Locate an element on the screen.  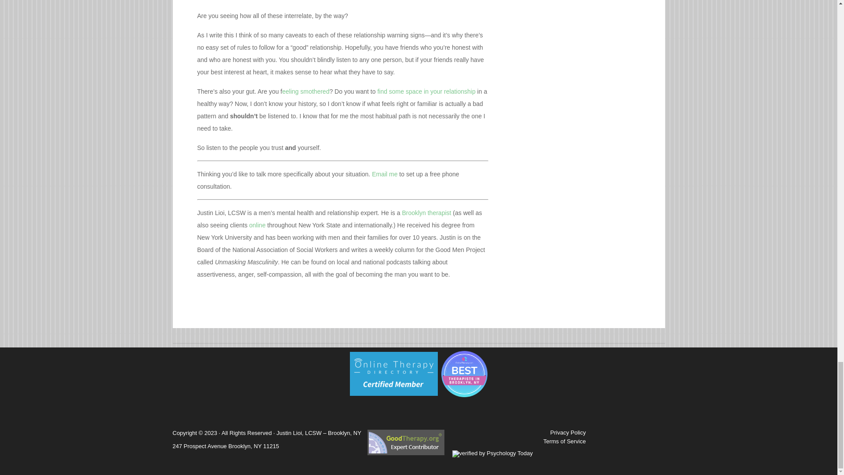
Privacy Policy is located at coordinates (568, 433).